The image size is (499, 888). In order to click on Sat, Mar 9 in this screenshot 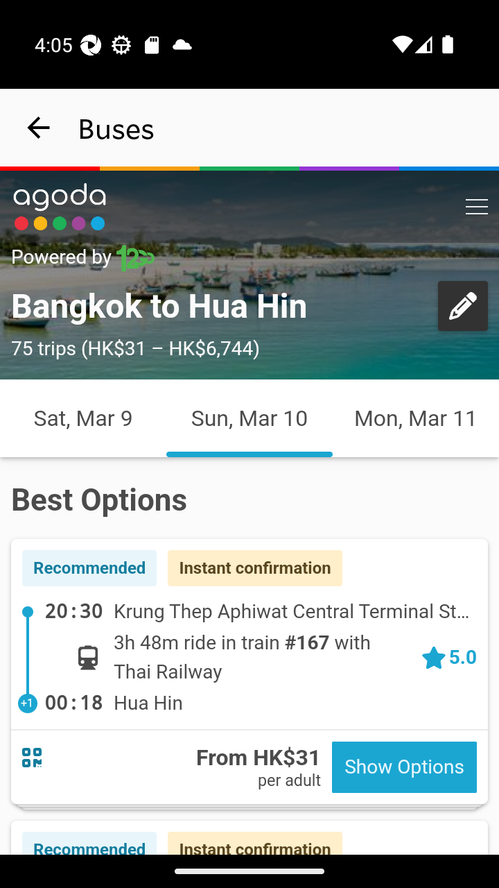, I will do `click(83, 418)`.